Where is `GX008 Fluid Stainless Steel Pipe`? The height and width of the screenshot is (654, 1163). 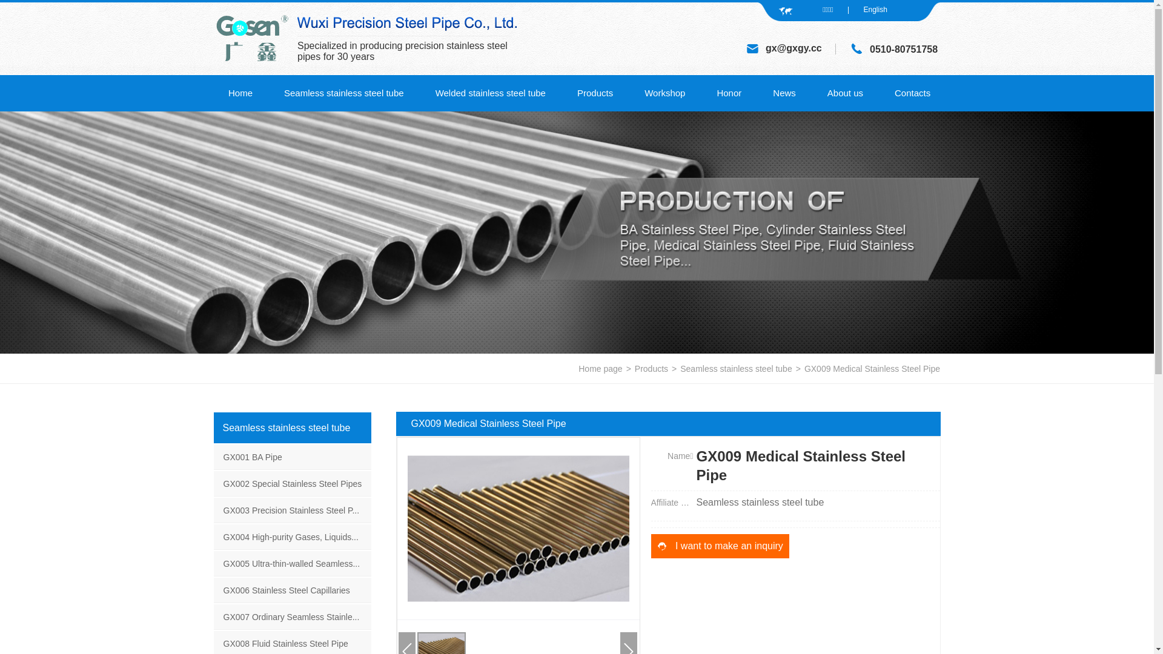
GX008 Fluid Stainless Steel Pipe is located at coordinates (293, 645).